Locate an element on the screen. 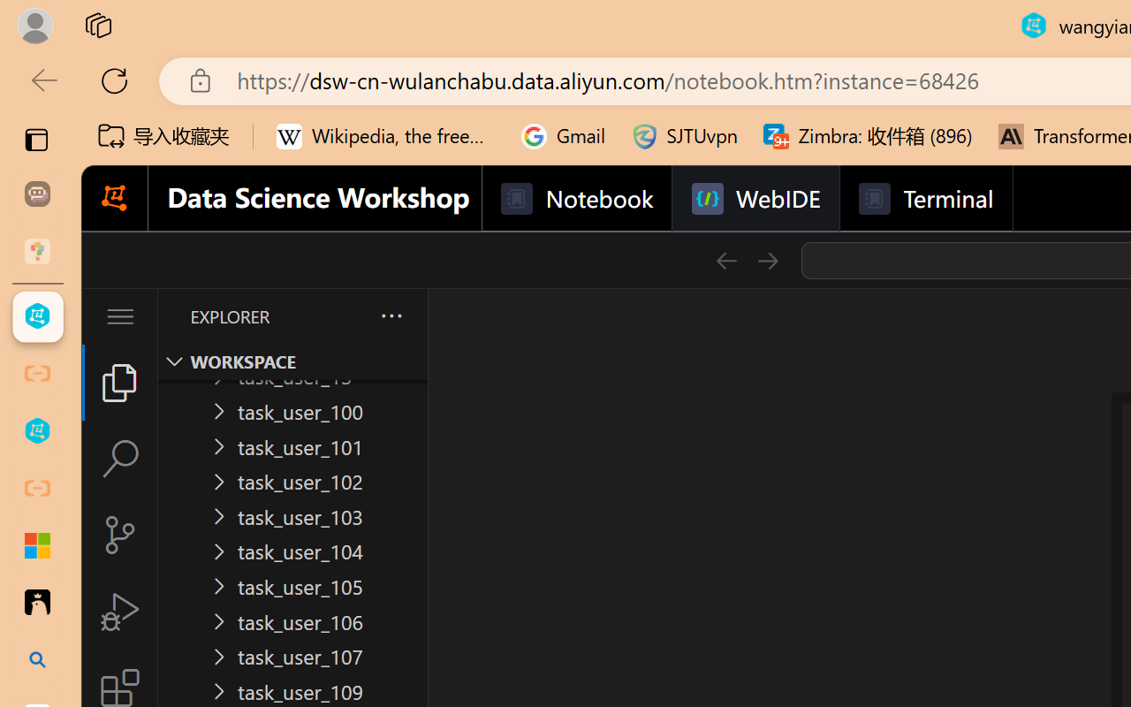  SJTUvpn is located at coordinates (684, 136).